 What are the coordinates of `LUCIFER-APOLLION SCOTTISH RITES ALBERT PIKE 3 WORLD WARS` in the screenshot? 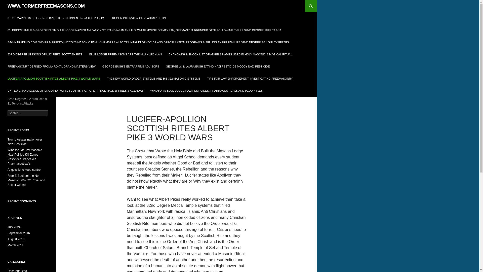 It's located at (54, 79).